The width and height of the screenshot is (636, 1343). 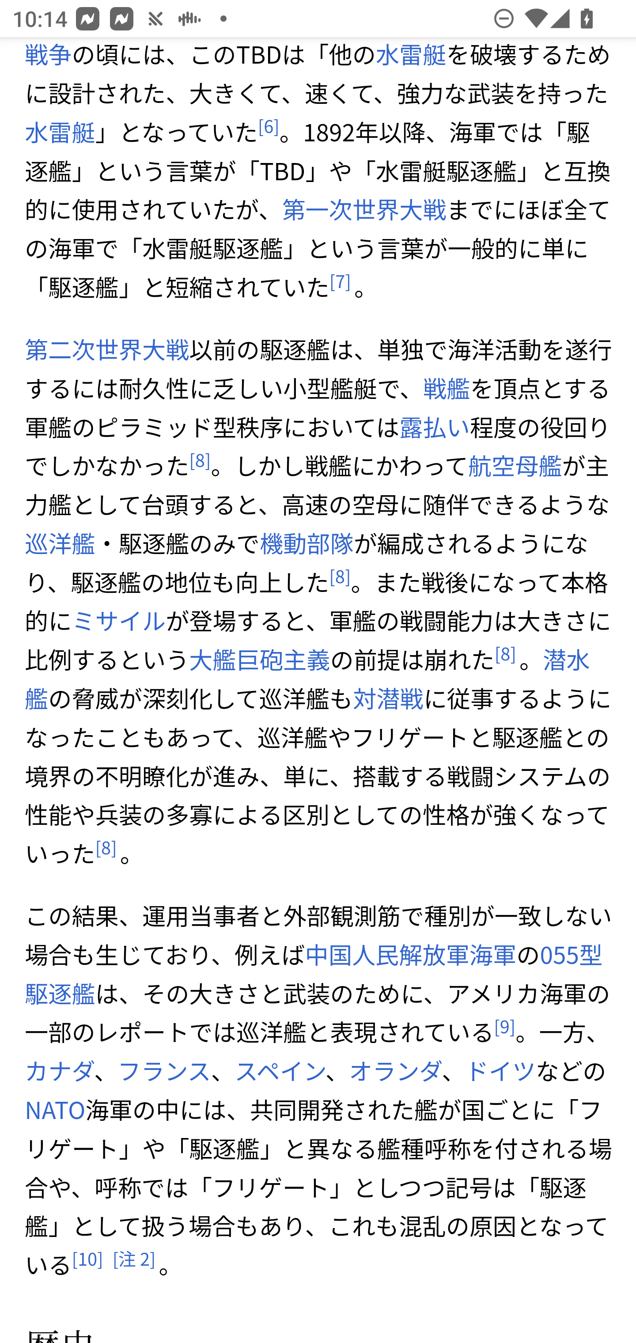 What do you see at coordinates (119, 620) in the screenshot?
I see `ミサイル` at bounding box center [119, 620].